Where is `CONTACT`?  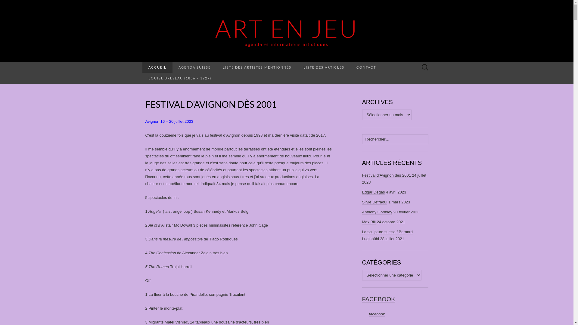 CONTACT is located at coordinates (366, 67).